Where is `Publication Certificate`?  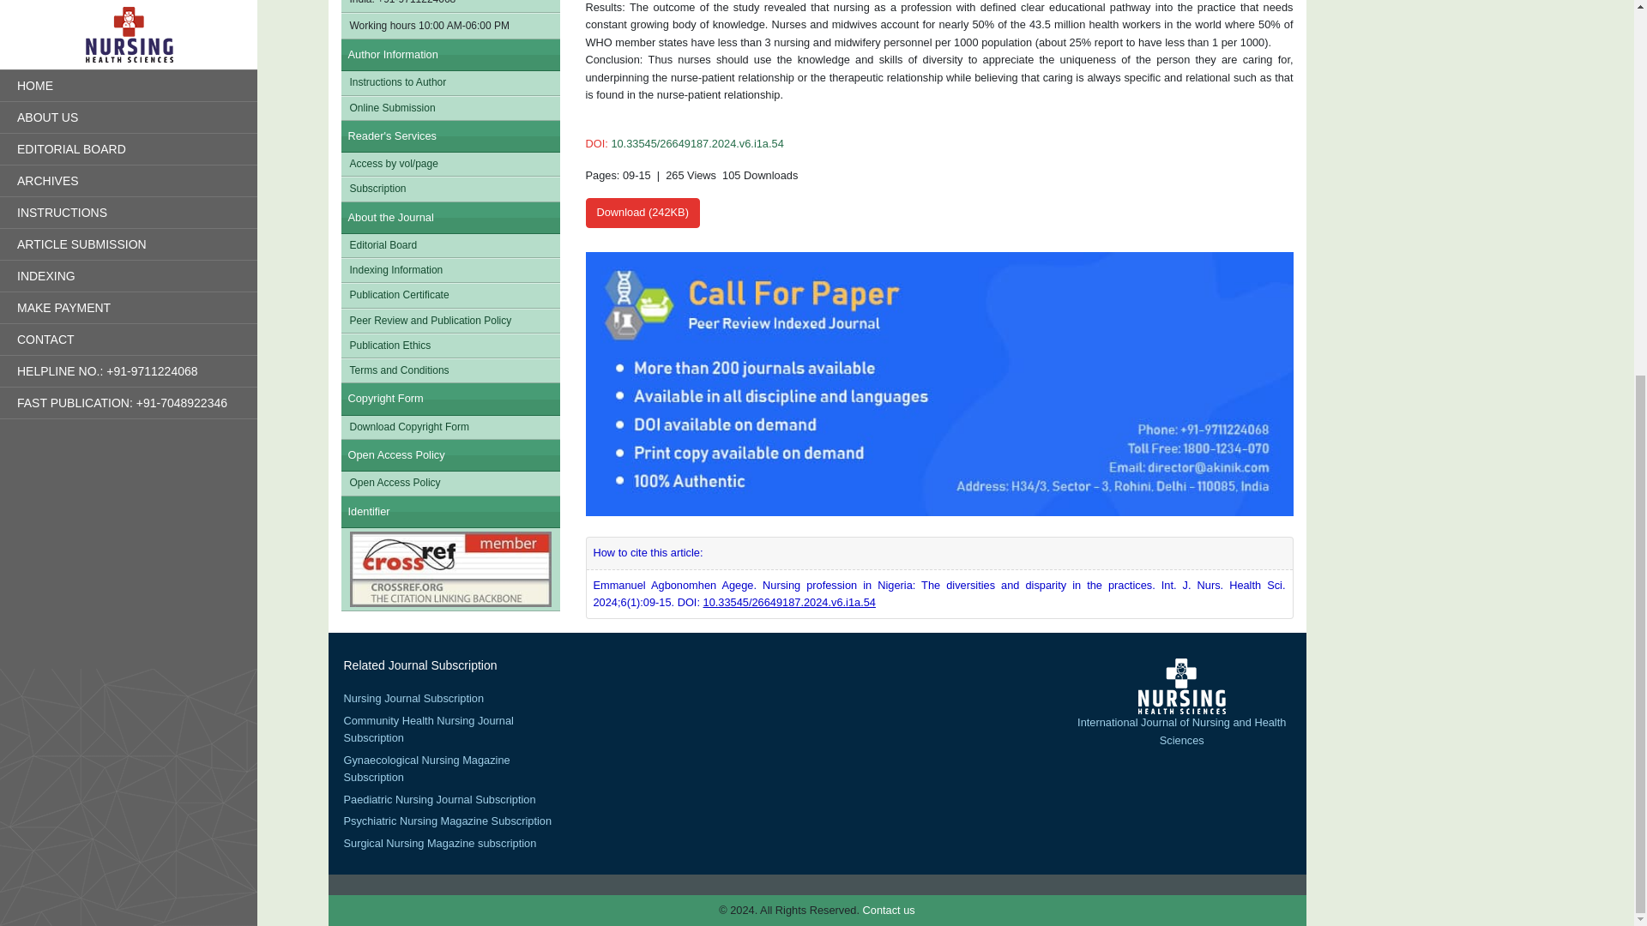 Publication Certificate is located at coordinates (449, 295).